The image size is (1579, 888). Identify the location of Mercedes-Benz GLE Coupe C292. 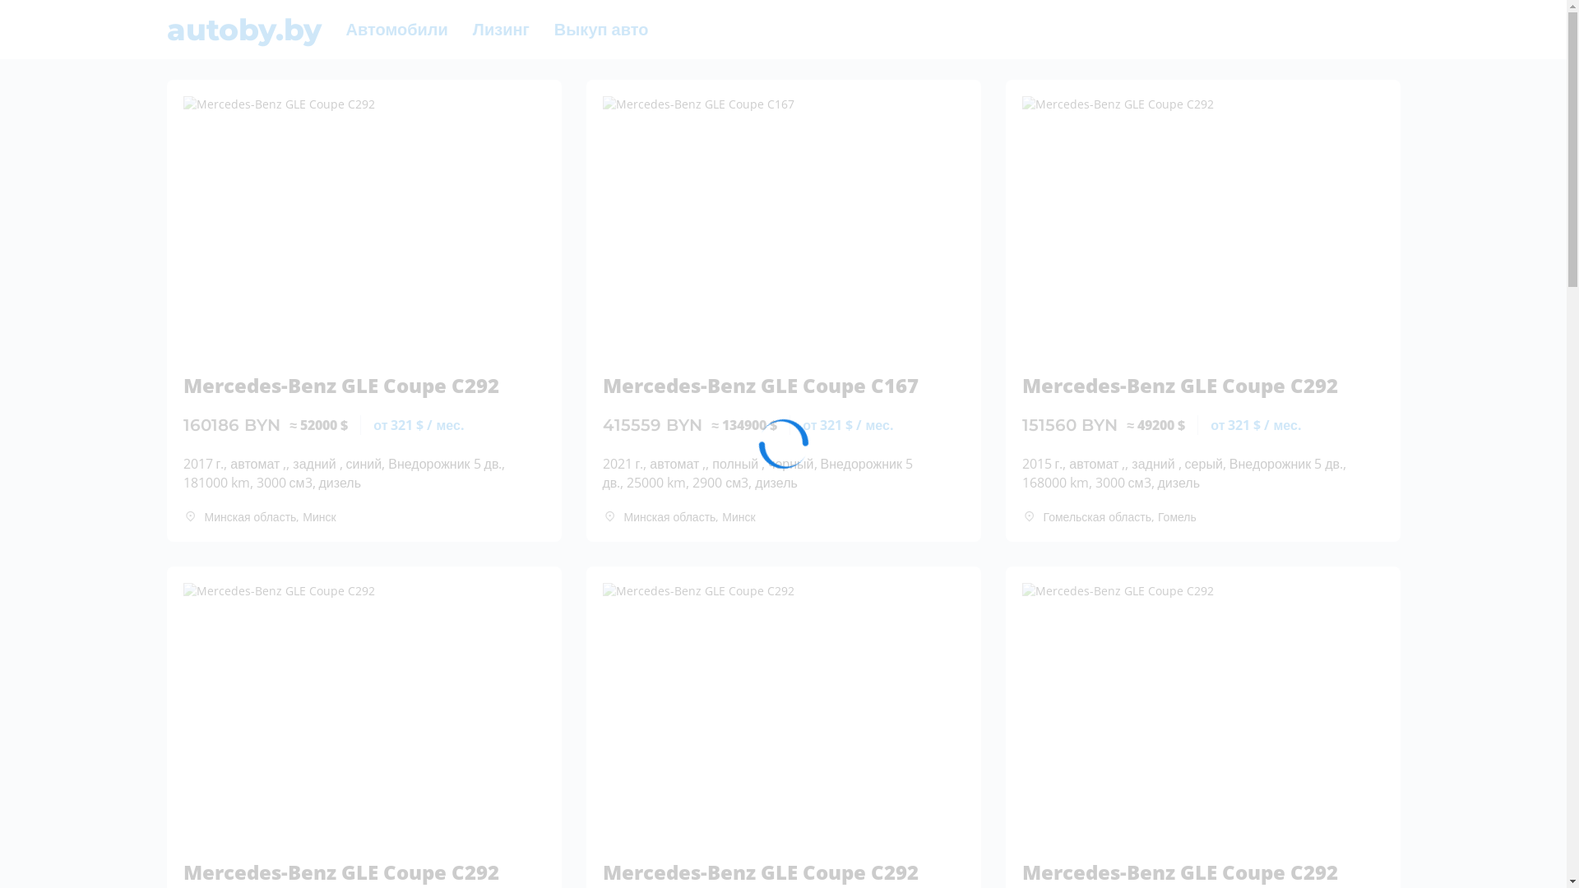
(347, 864).